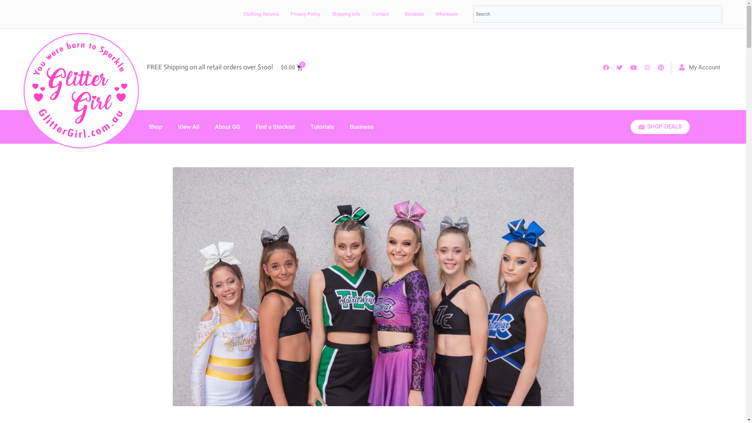 Image resolution: width=752 pixels, height=423 pixels. I want to click on Business, so click(367, 13).